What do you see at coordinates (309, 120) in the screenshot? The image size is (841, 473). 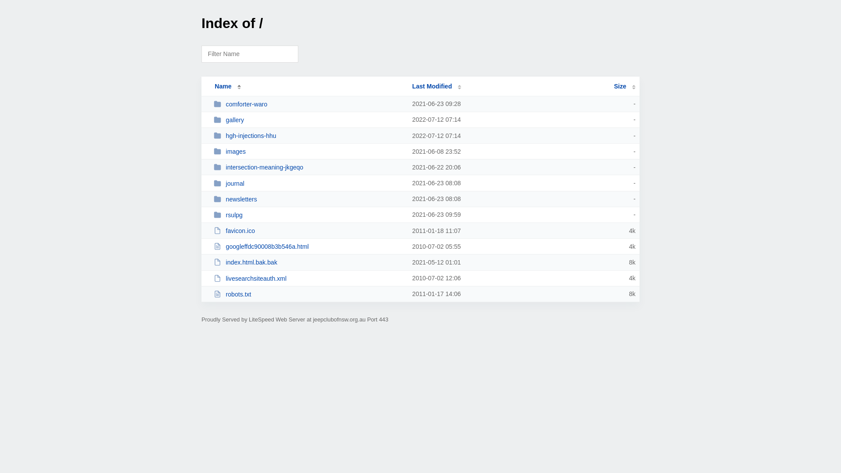 I see `gallery` at bounding box center [309, 120].